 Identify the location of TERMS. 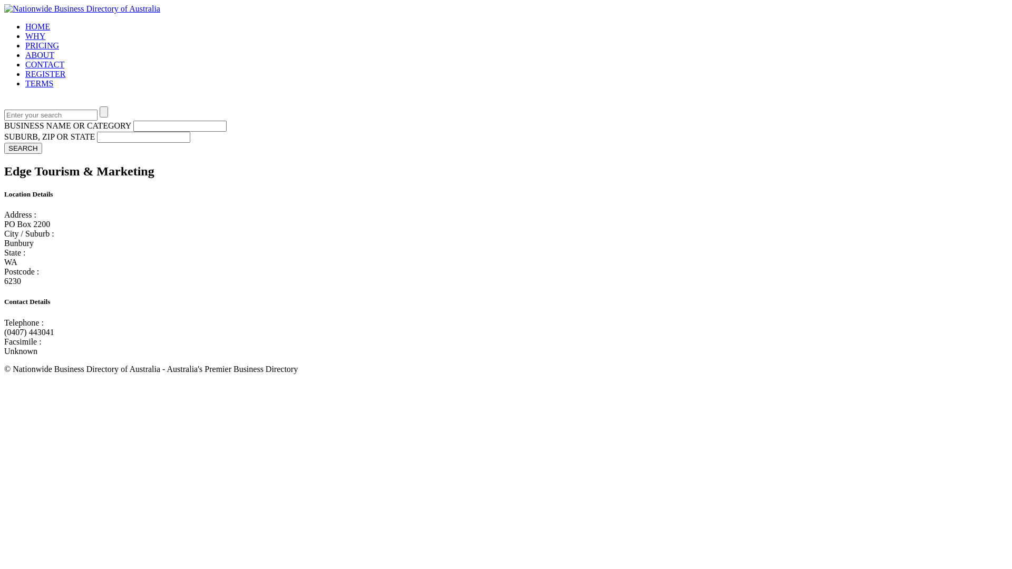
(39, 83).